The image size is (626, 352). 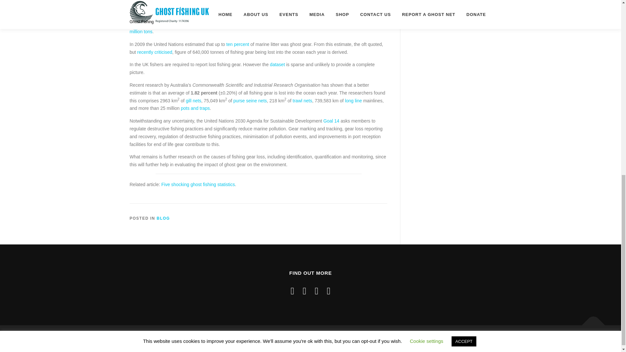 What do you see at coordinates (292, 291) in the screenshot?
I see `Facebook` at bounding box center [292, 291].